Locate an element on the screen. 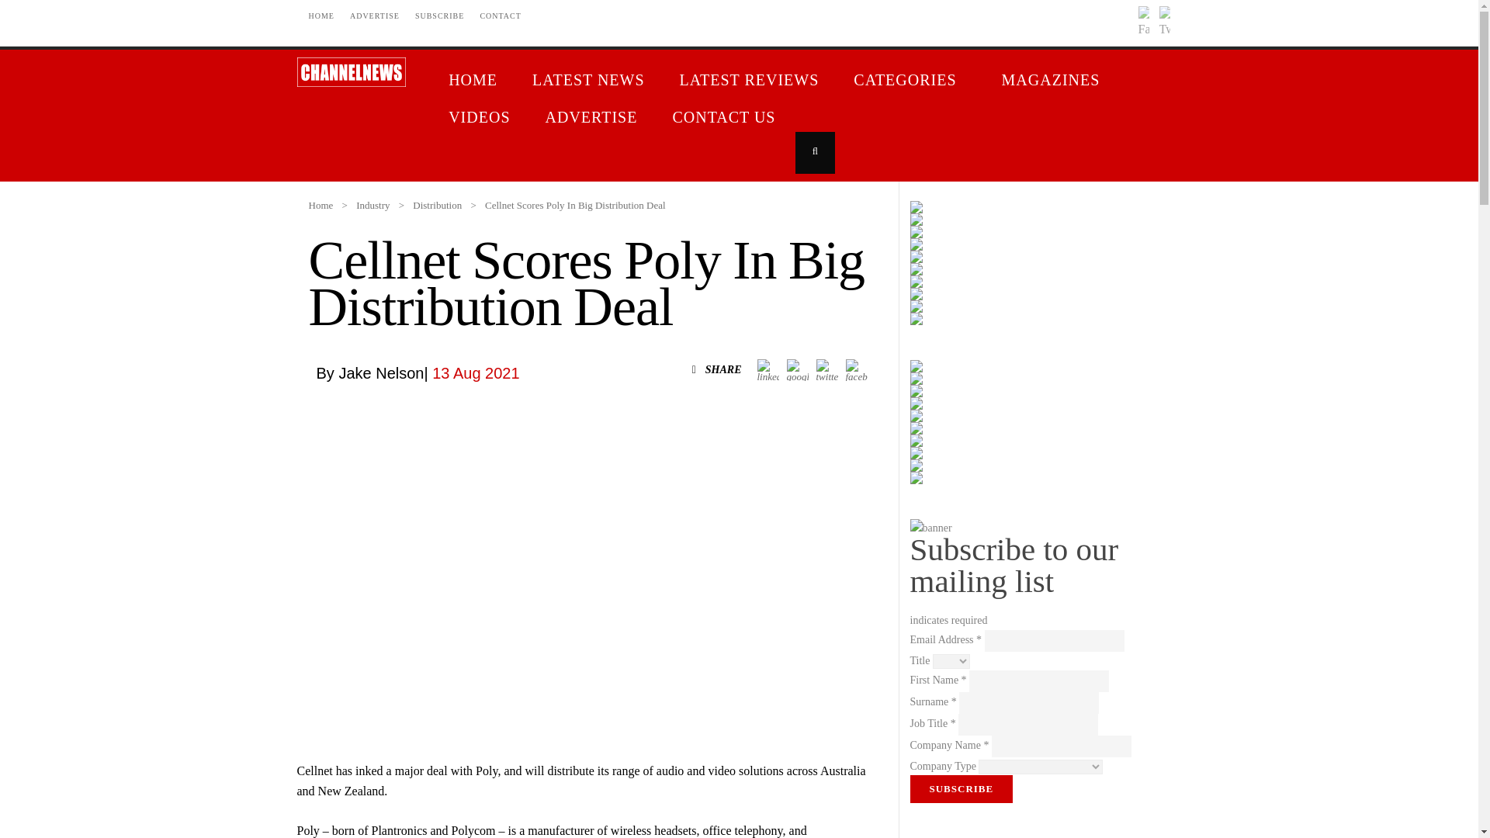  HOME is located at coordinates (321, 16).